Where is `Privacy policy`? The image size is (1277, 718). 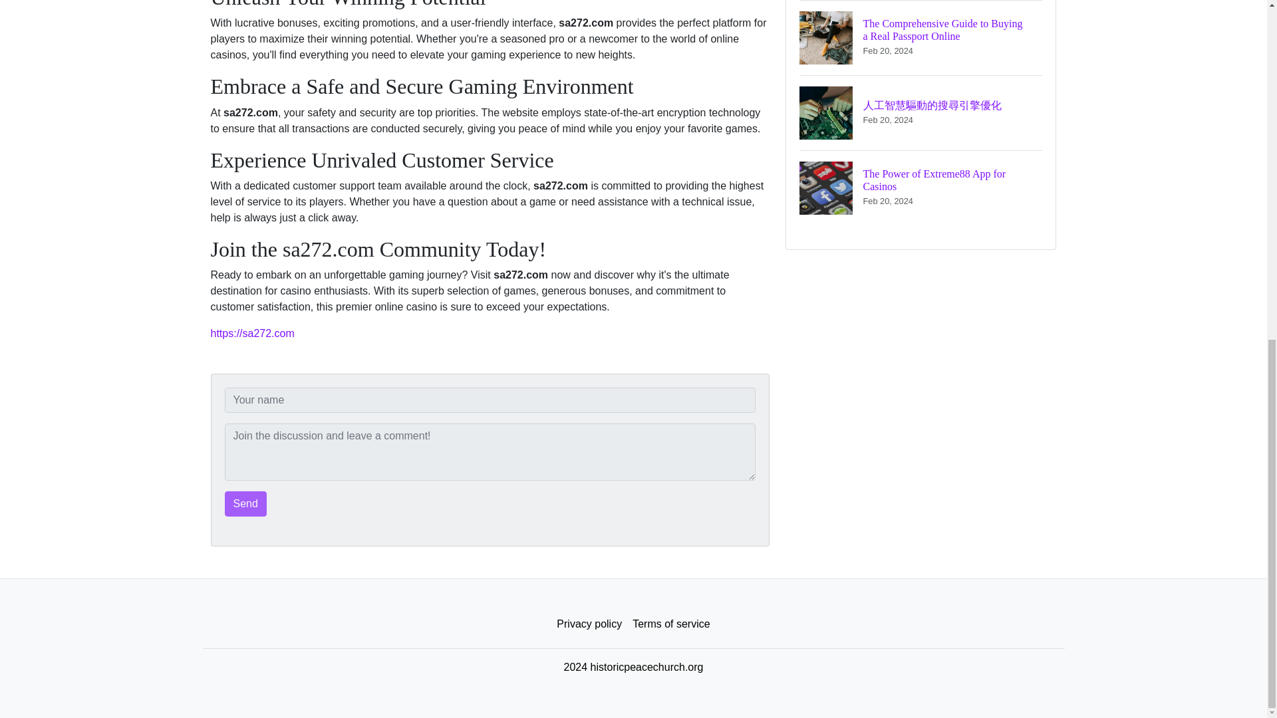
Privacy policy is located at coordinates (670, 624).